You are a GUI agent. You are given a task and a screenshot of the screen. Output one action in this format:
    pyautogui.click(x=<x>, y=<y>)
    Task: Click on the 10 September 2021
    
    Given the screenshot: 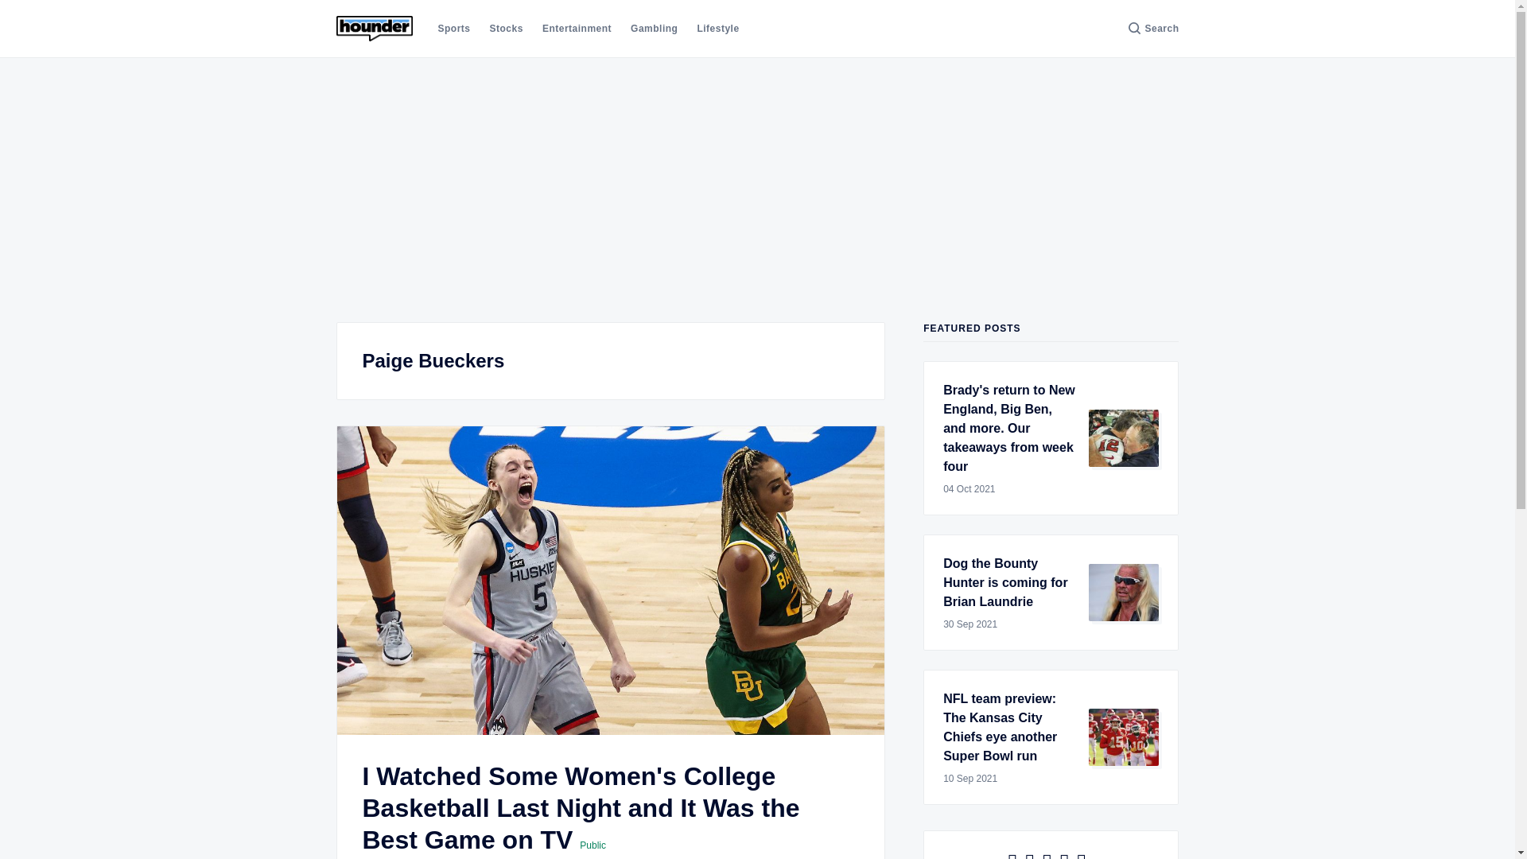 What is the action you would take?
    pyautogui.click(x=1010, y=778)
    